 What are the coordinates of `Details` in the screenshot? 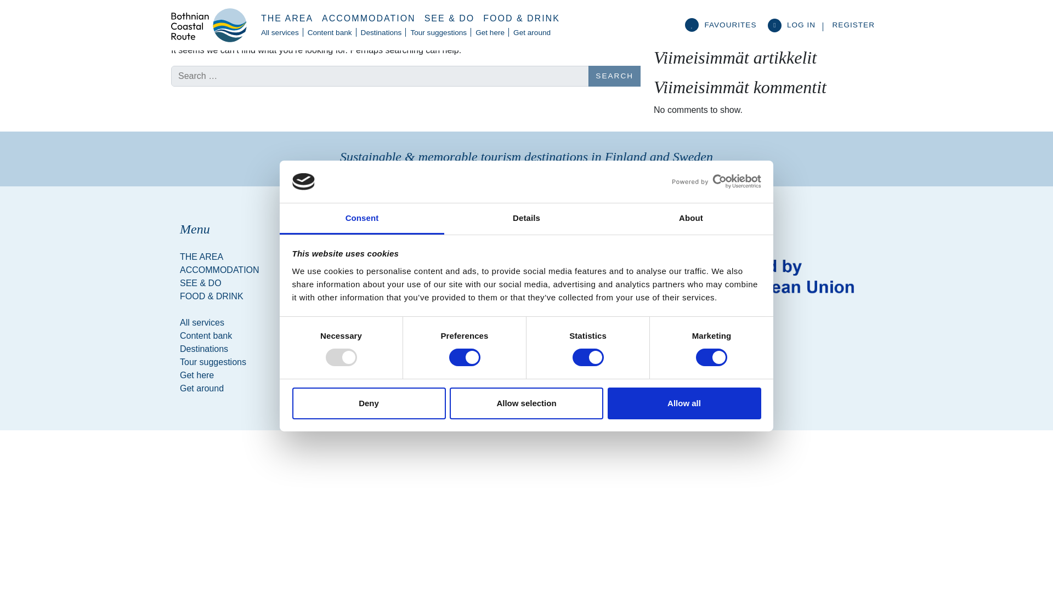 It's located at (526, 219).